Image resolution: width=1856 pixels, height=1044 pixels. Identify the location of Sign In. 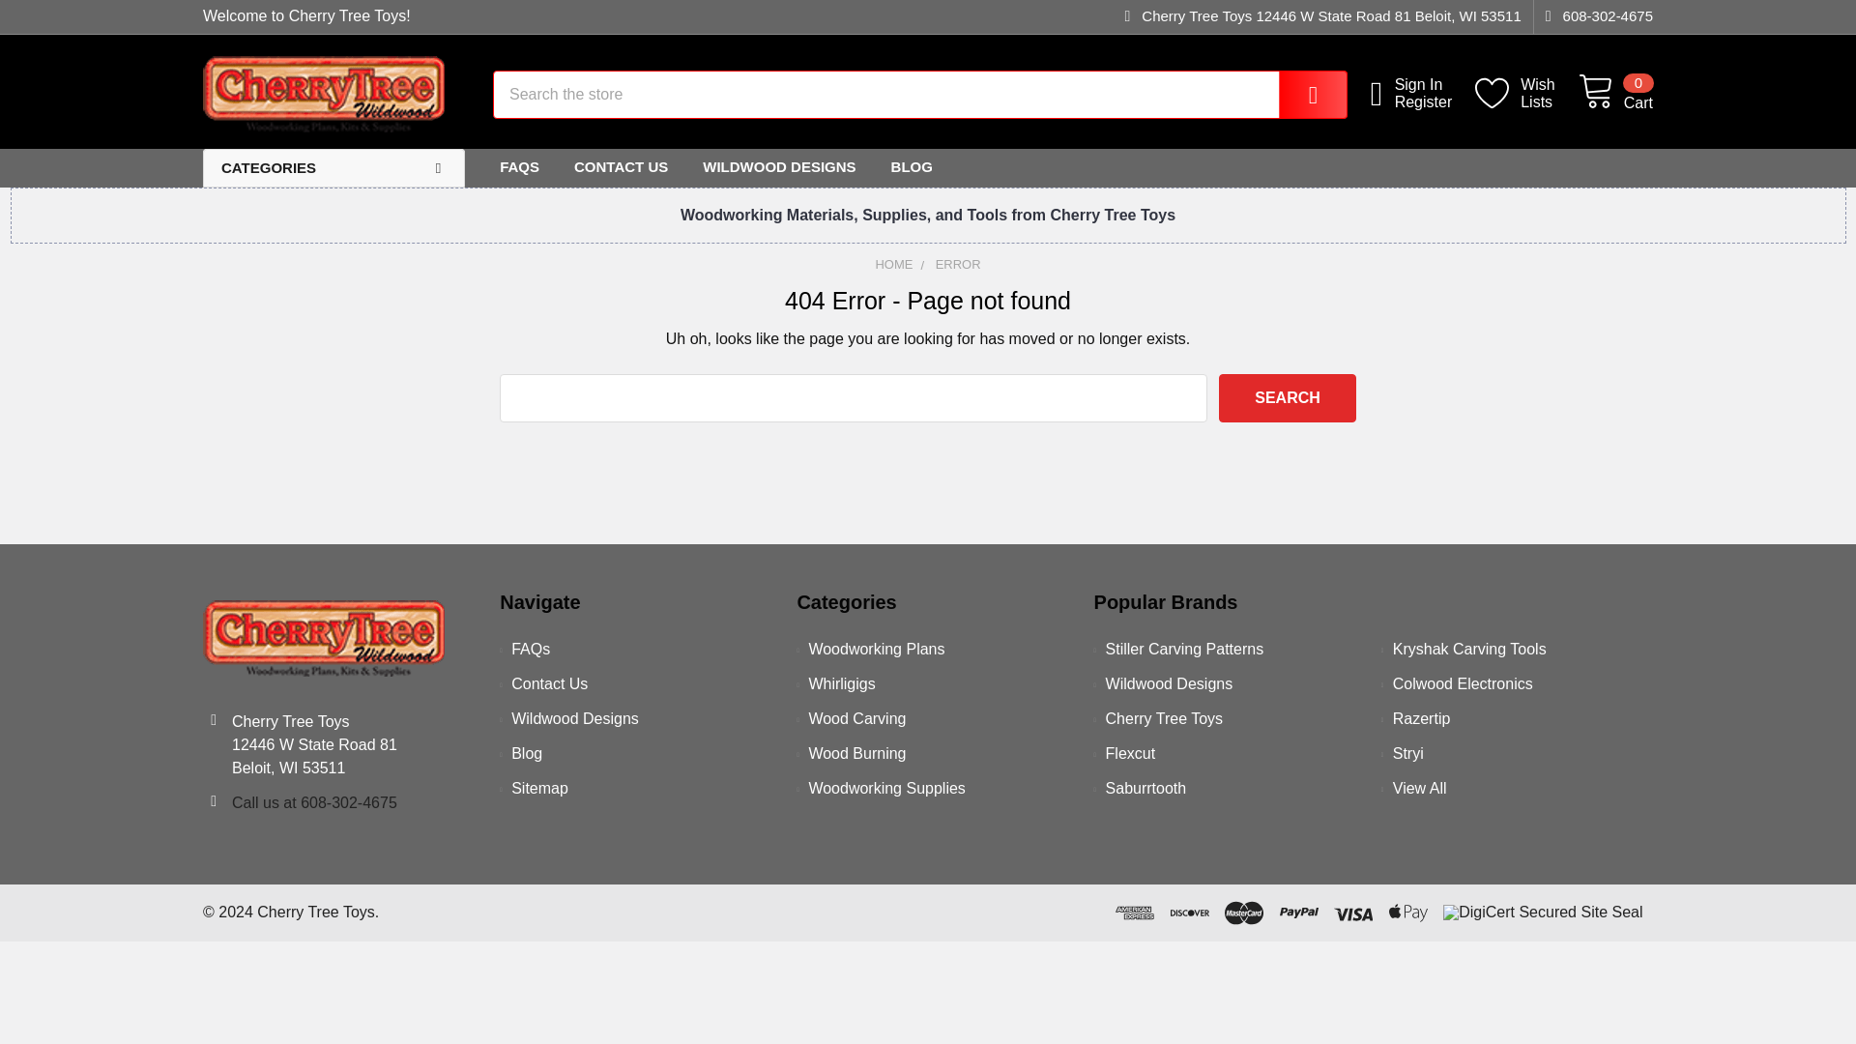
(1593, 16).